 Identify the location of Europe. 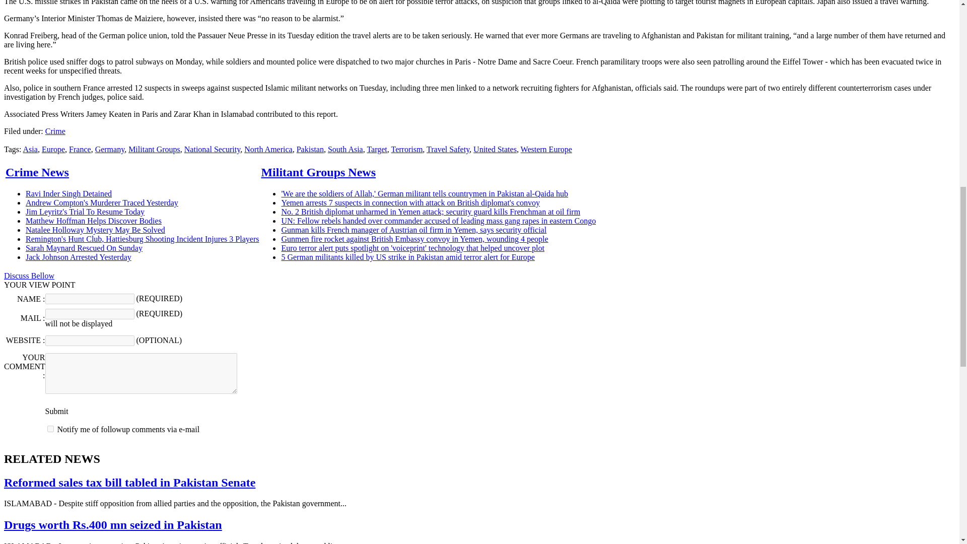
(53, 149).